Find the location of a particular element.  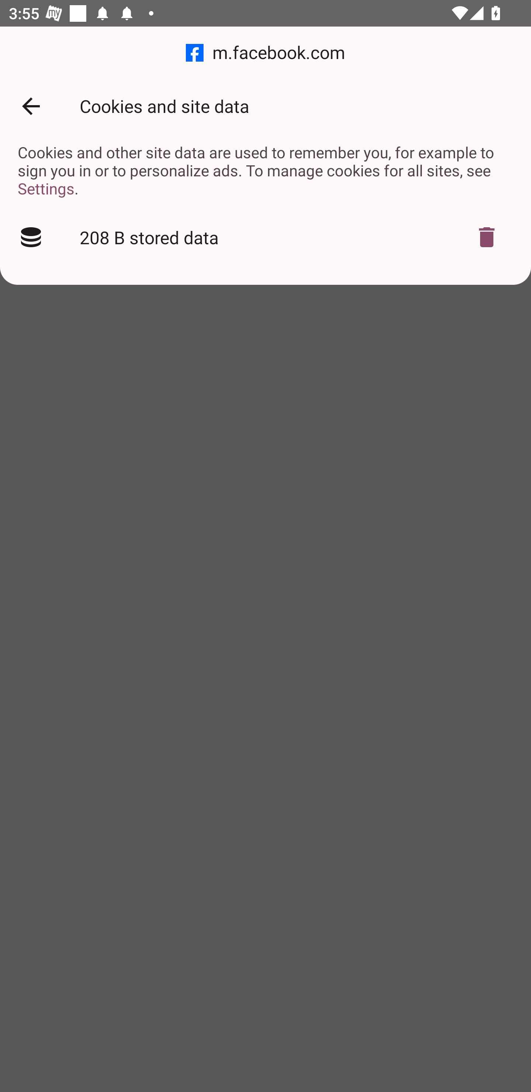

208 B stored data Delete cookies? is located at coordinates (265, 238).